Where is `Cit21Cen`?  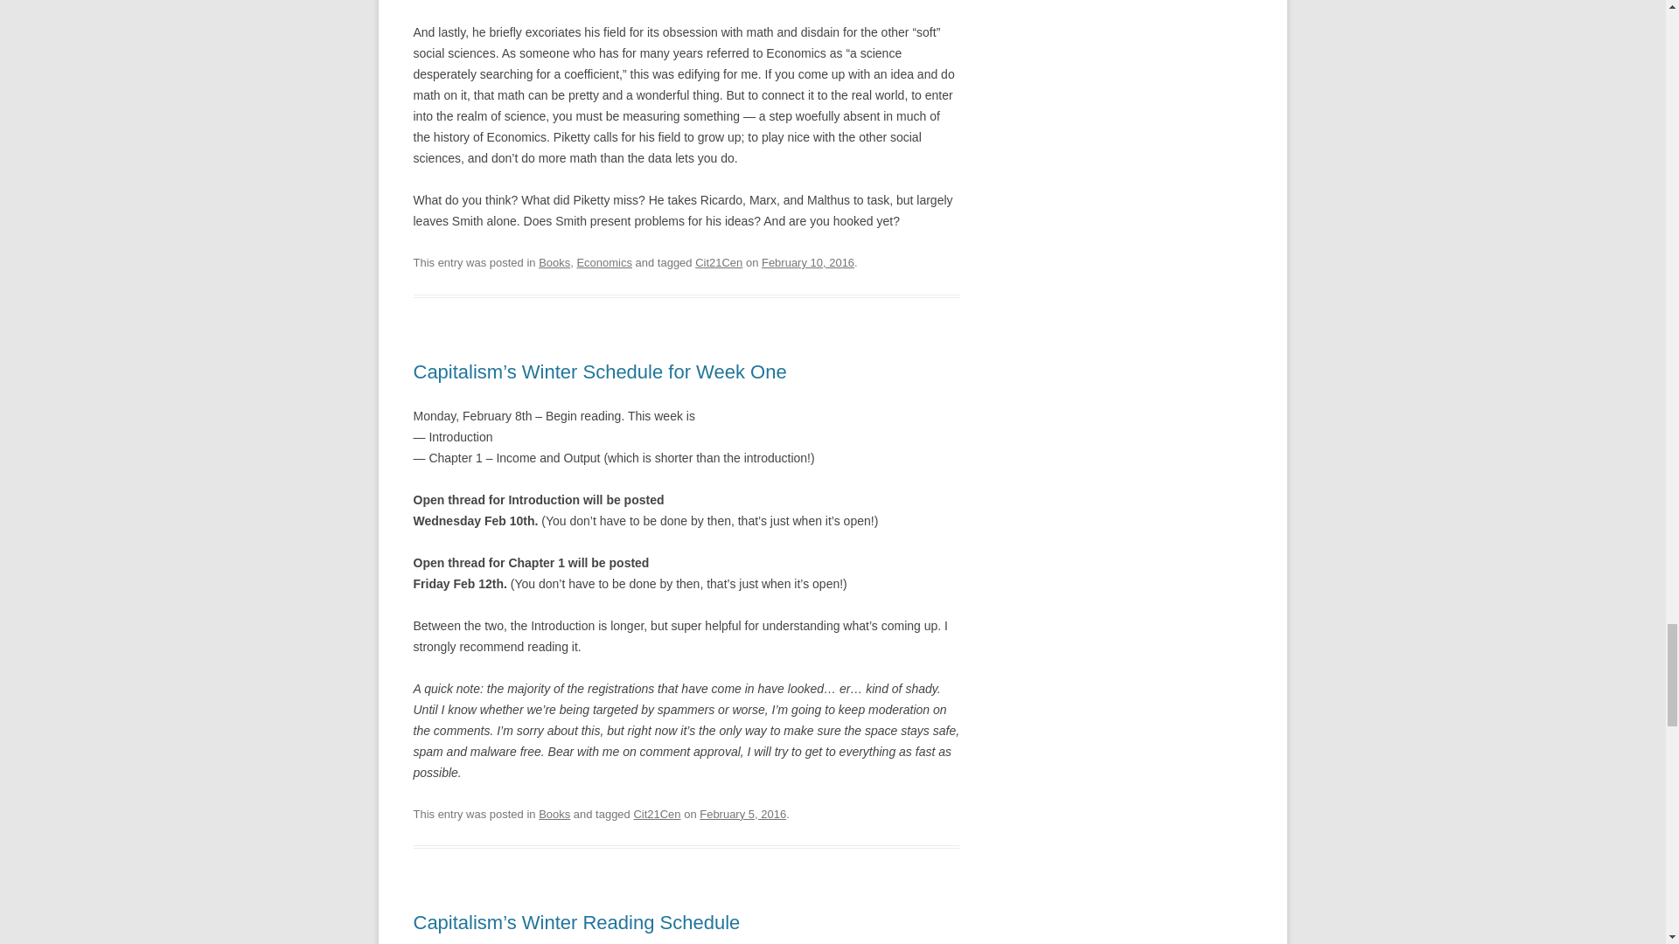
Cit21Cen is located at coordinates (656, 814).